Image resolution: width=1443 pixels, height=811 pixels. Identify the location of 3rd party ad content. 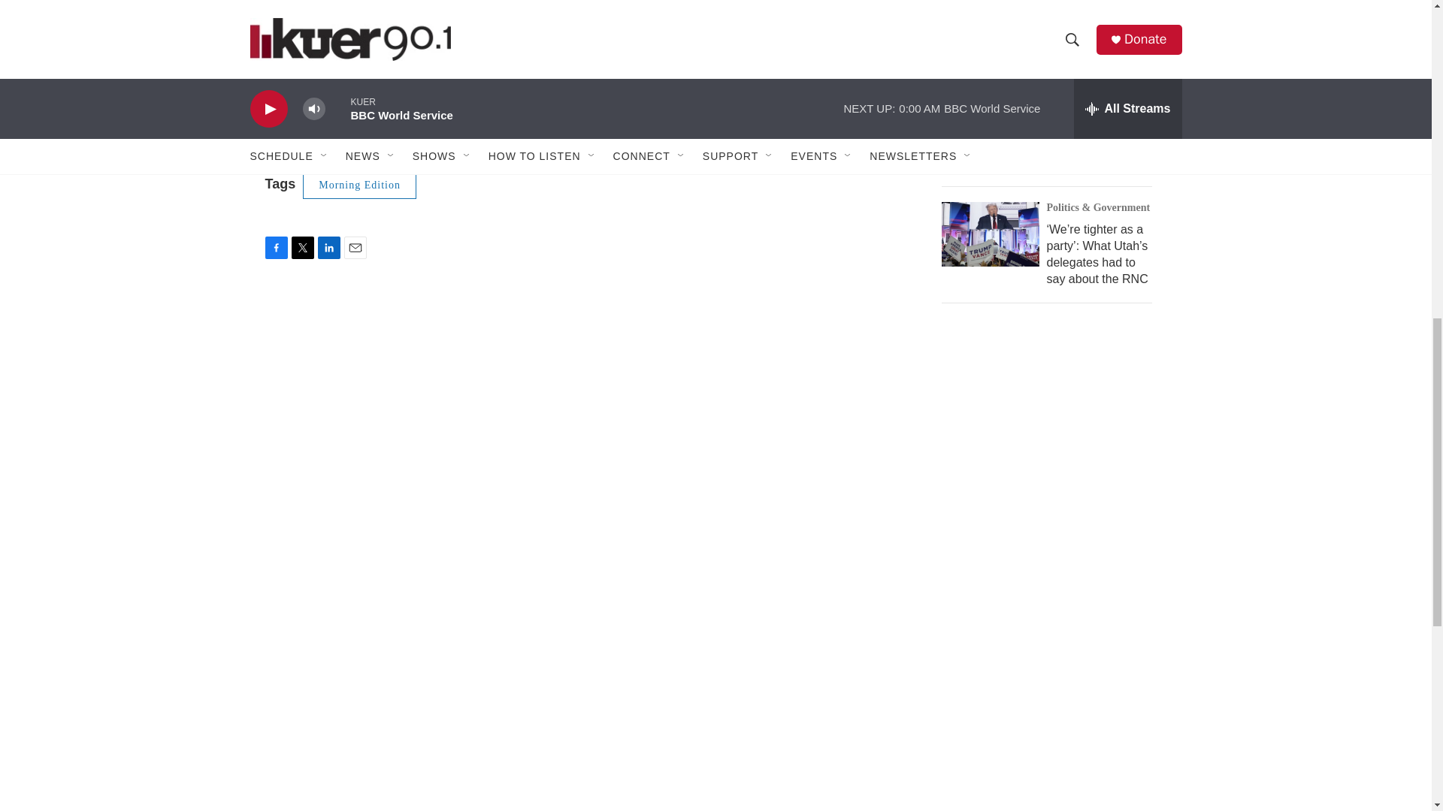
(1053, 700).